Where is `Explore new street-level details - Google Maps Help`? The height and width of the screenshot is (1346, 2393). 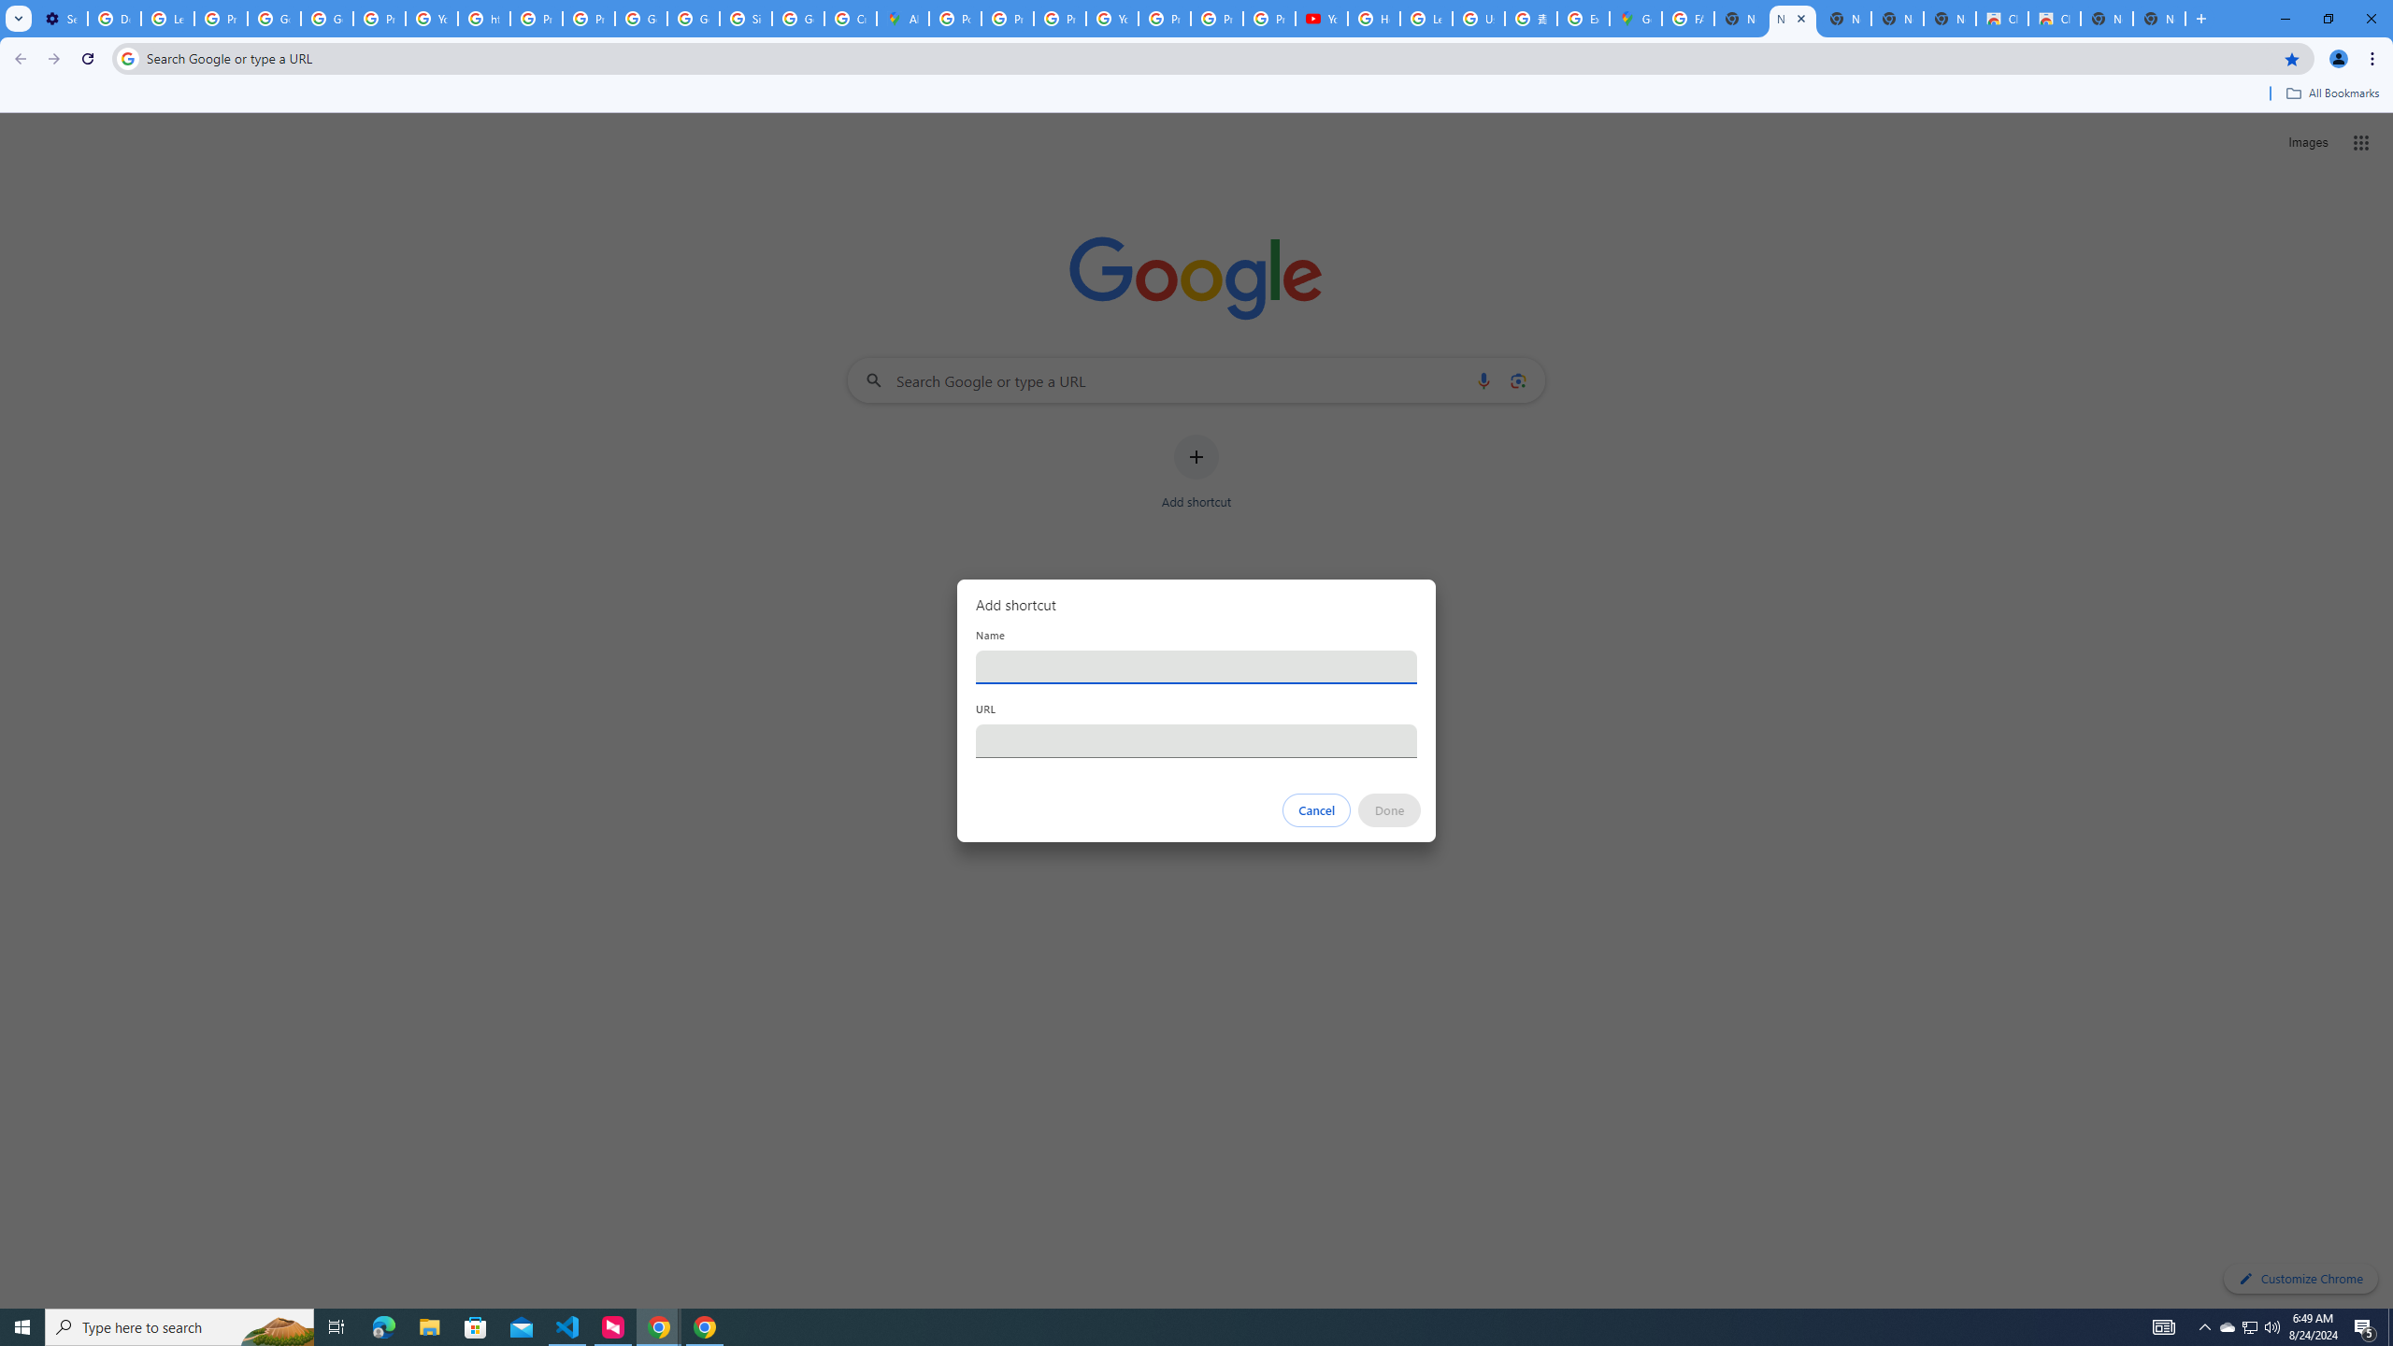
Explore new street-level details - Google Maps Help is located at coordinates (1583, 19).